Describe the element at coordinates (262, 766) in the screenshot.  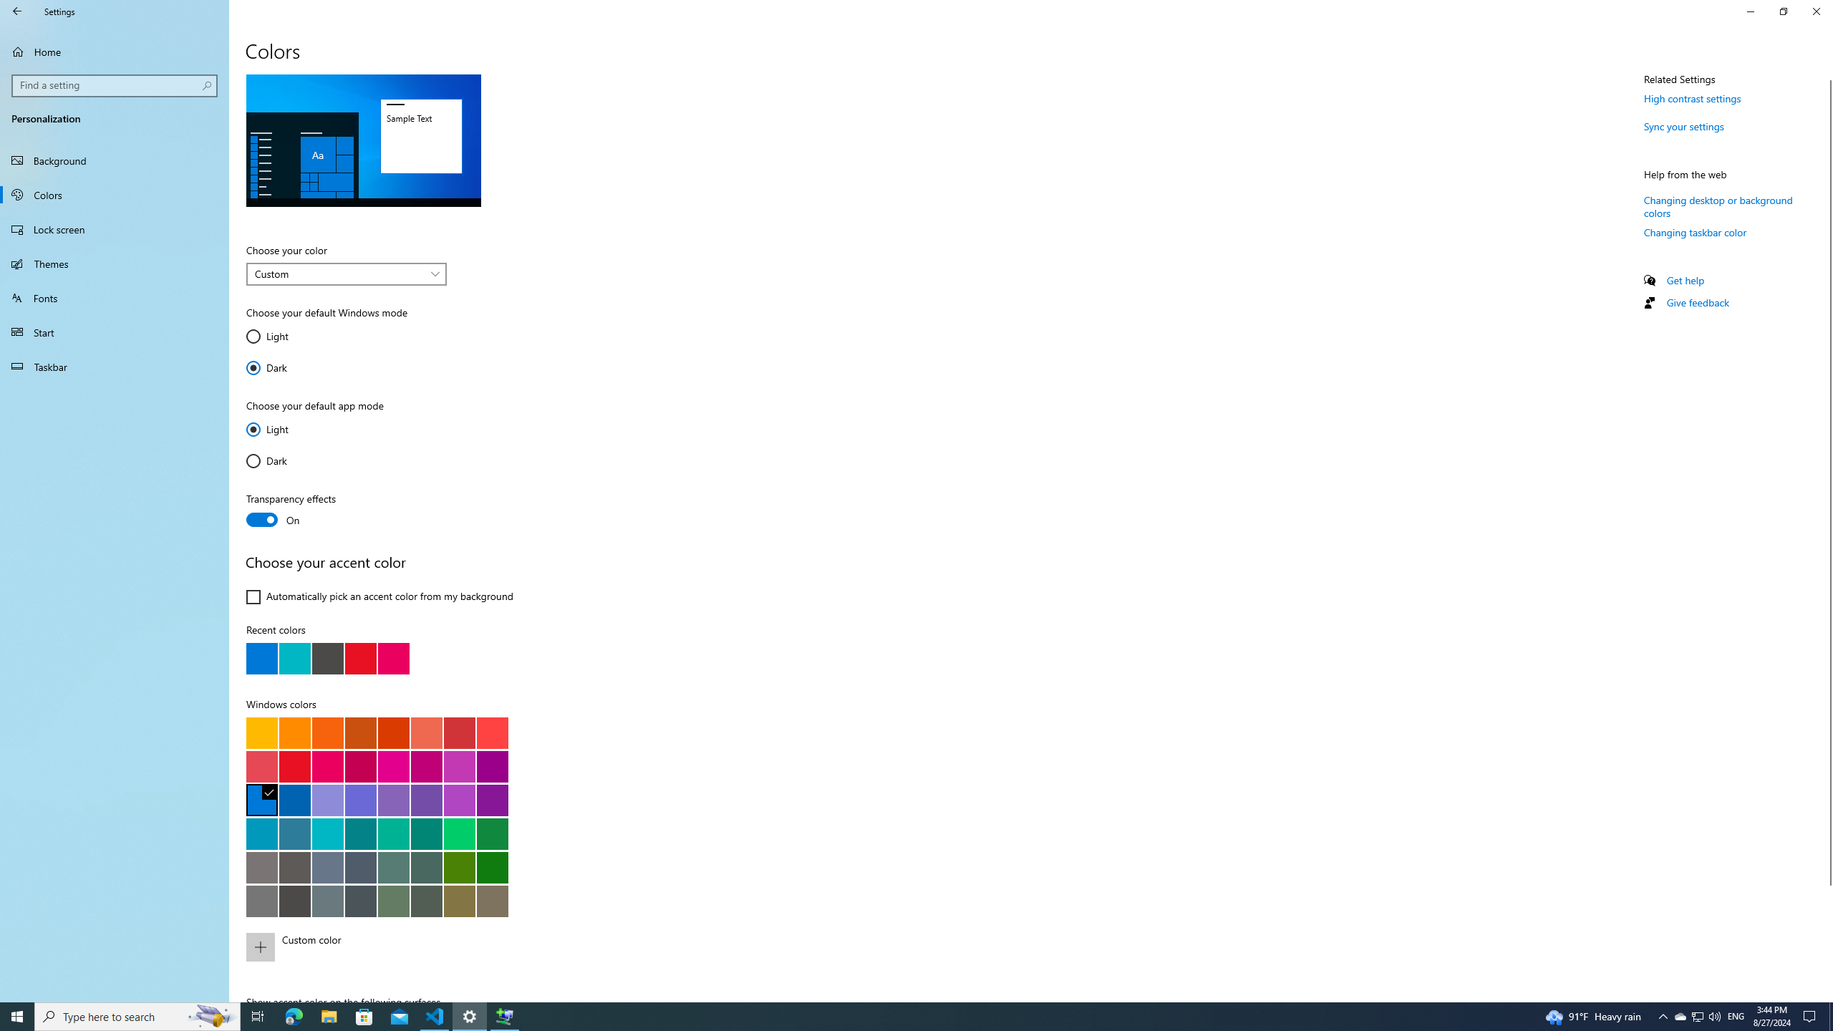
I see `Pale red` at that location.